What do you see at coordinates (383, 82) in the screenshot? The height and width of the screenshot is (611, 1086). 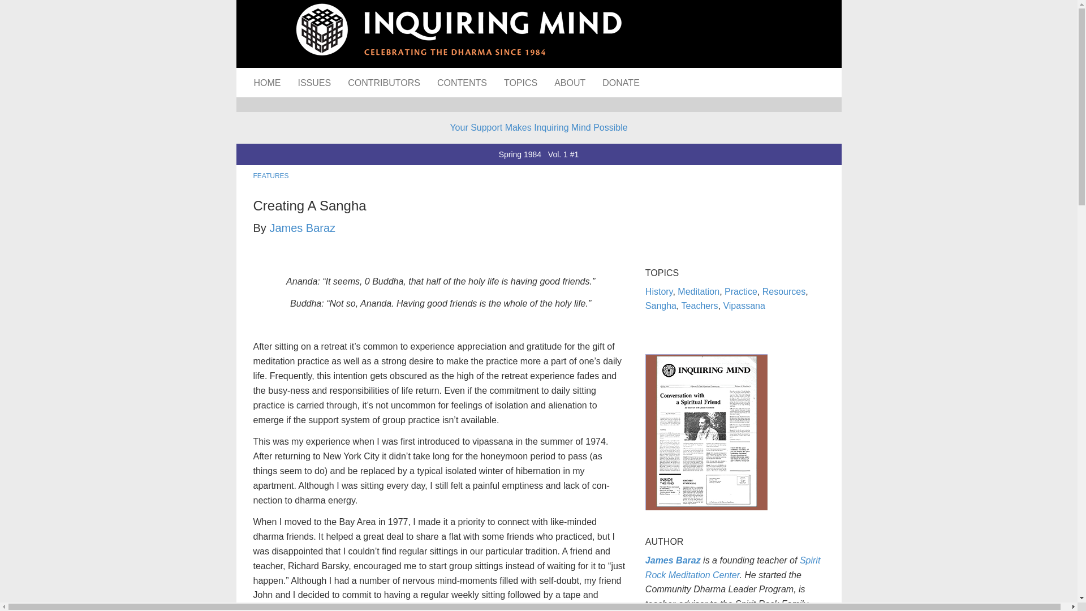 I see `CONTRIBUTORS` at bounding box center [383, 82].